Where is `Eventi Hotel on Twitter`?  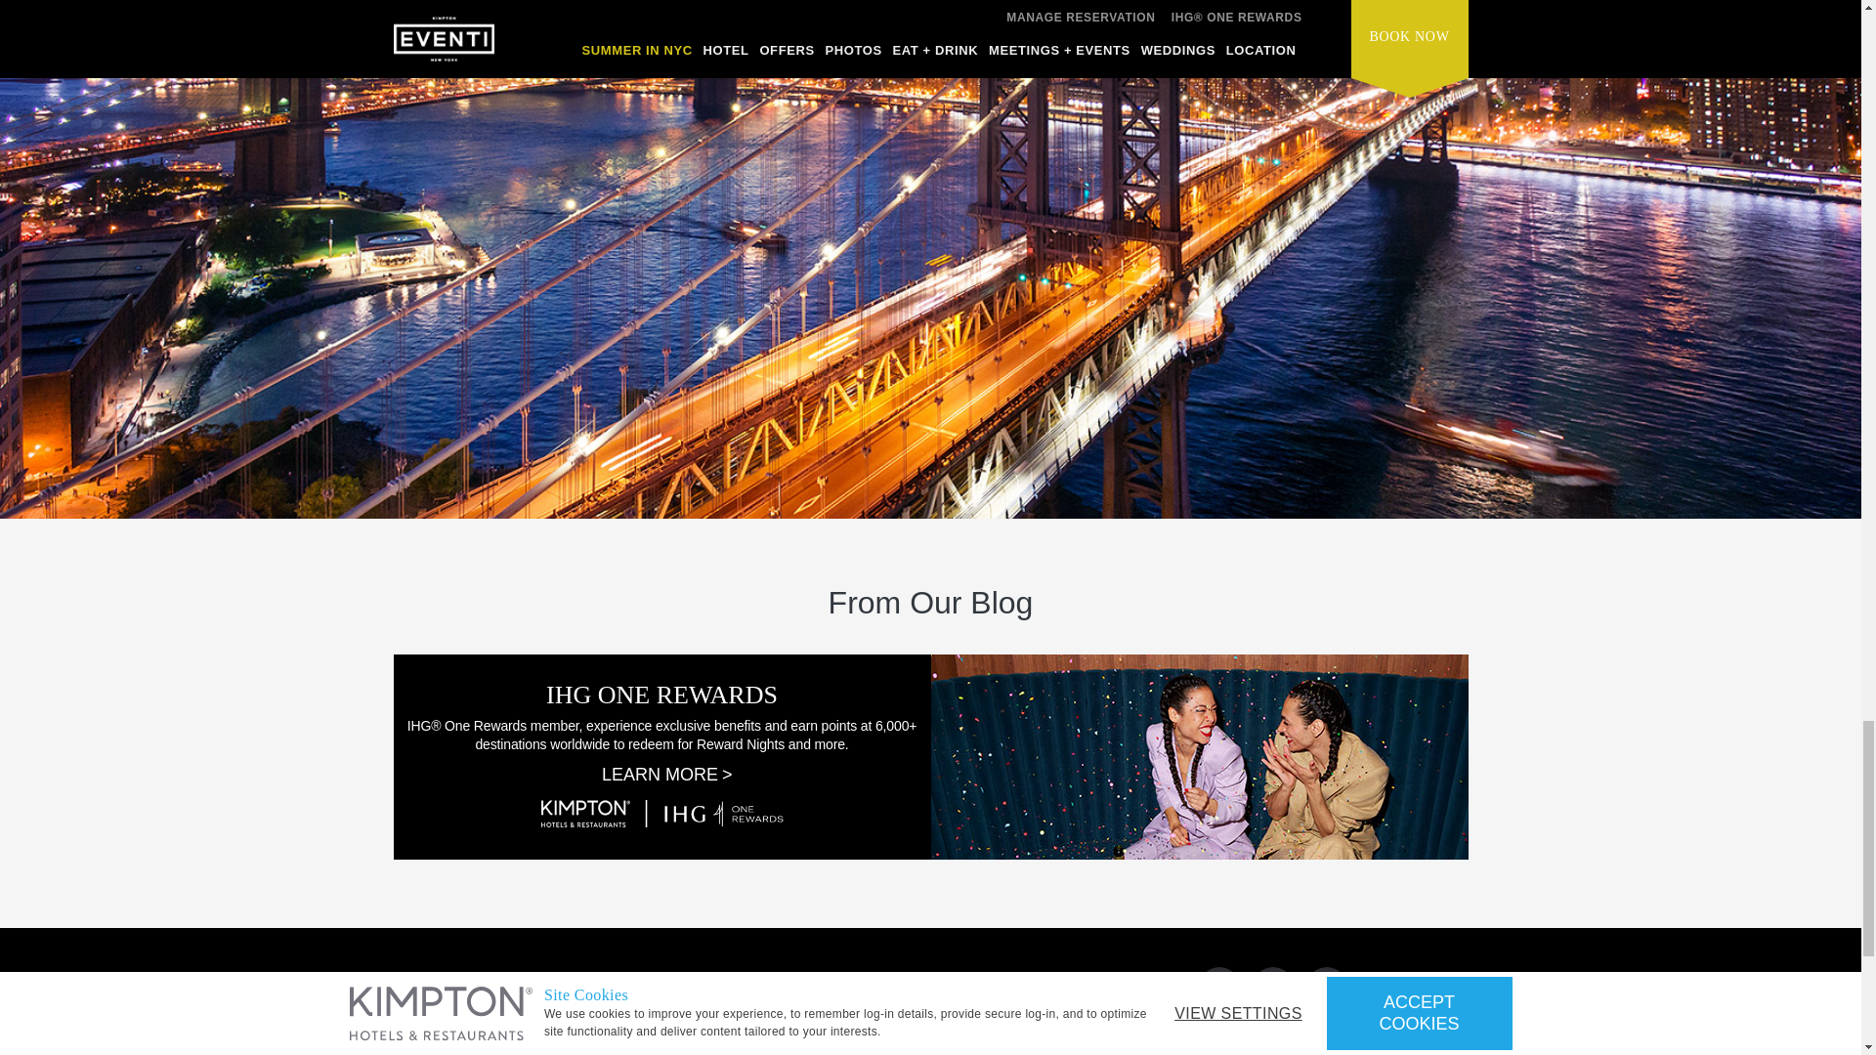 Eventi Hotel on Twitter is located at coordinates (1219, 987).